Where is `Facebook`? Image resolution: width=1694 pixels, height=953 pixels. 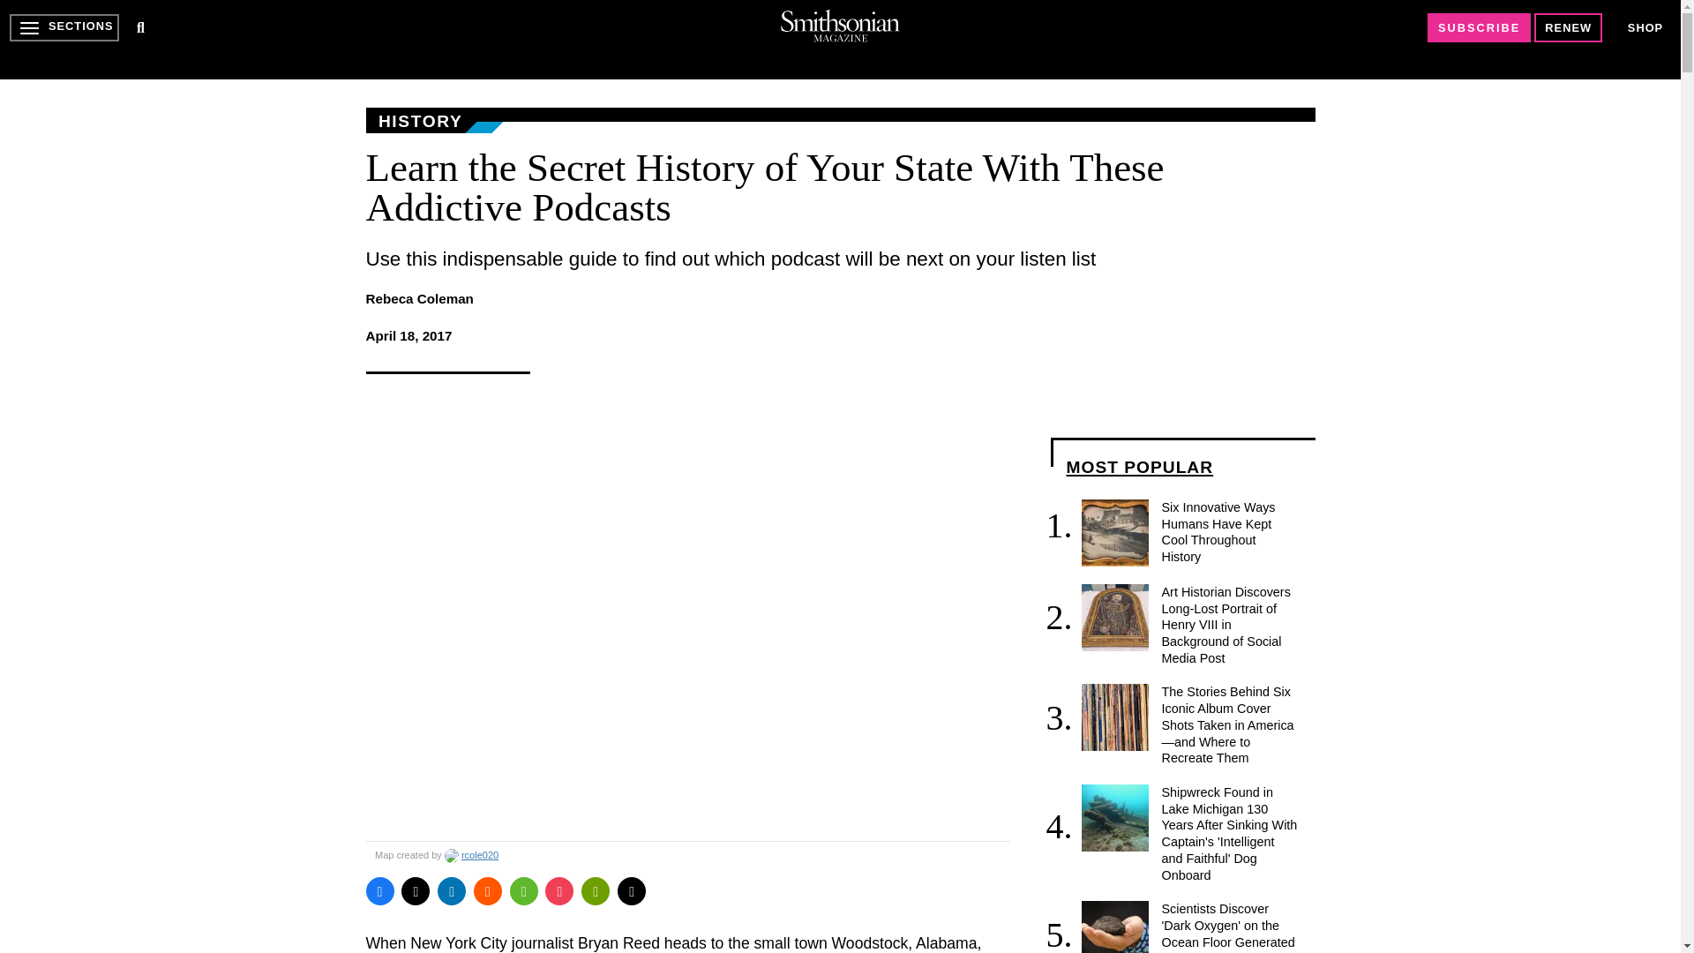
Facebook is located at coordinates (379, 891).